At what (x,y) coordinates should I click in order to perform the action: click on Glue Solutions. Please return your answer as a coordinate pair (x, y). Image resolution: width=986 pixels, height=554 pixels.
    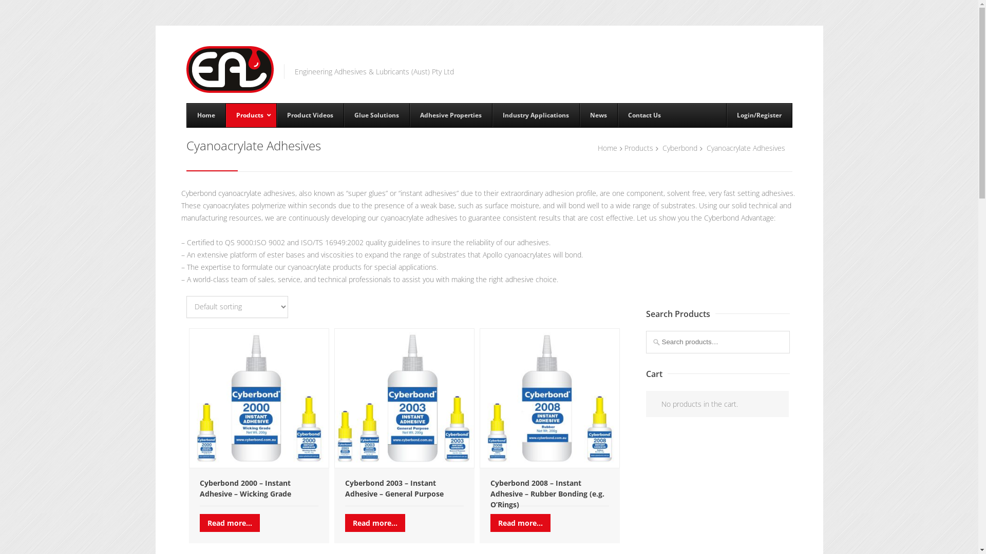
    Looking at the image, I should click on (376, 115).